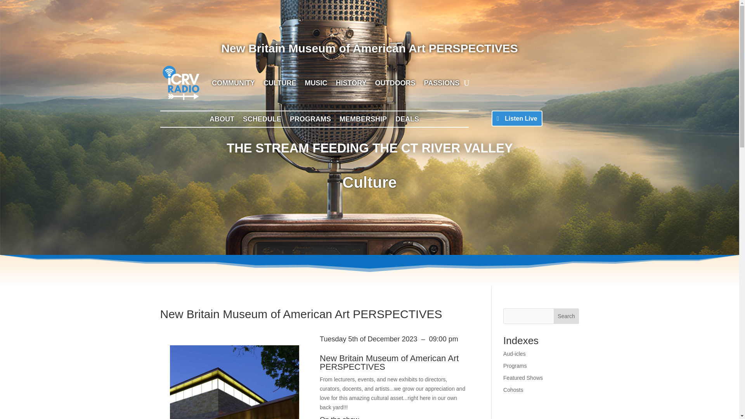 Image resolution: width=745 pixels, height=419 pixels. I want to click on DEALS, so click(407, 120).